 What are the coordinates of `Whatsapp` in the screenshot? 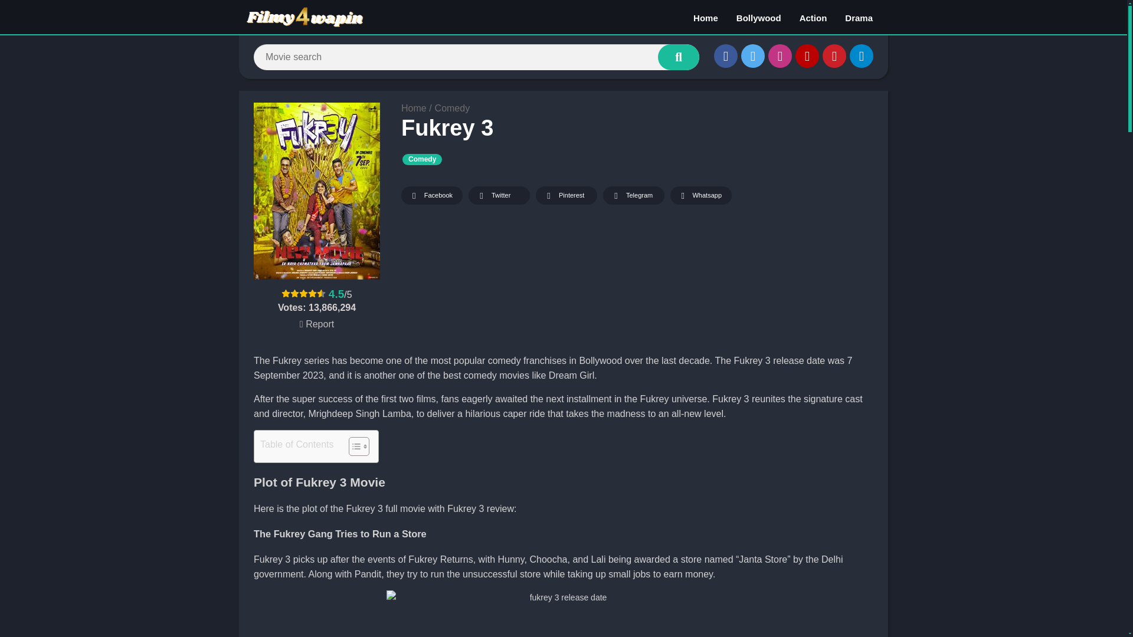 It's located at (701, 195).